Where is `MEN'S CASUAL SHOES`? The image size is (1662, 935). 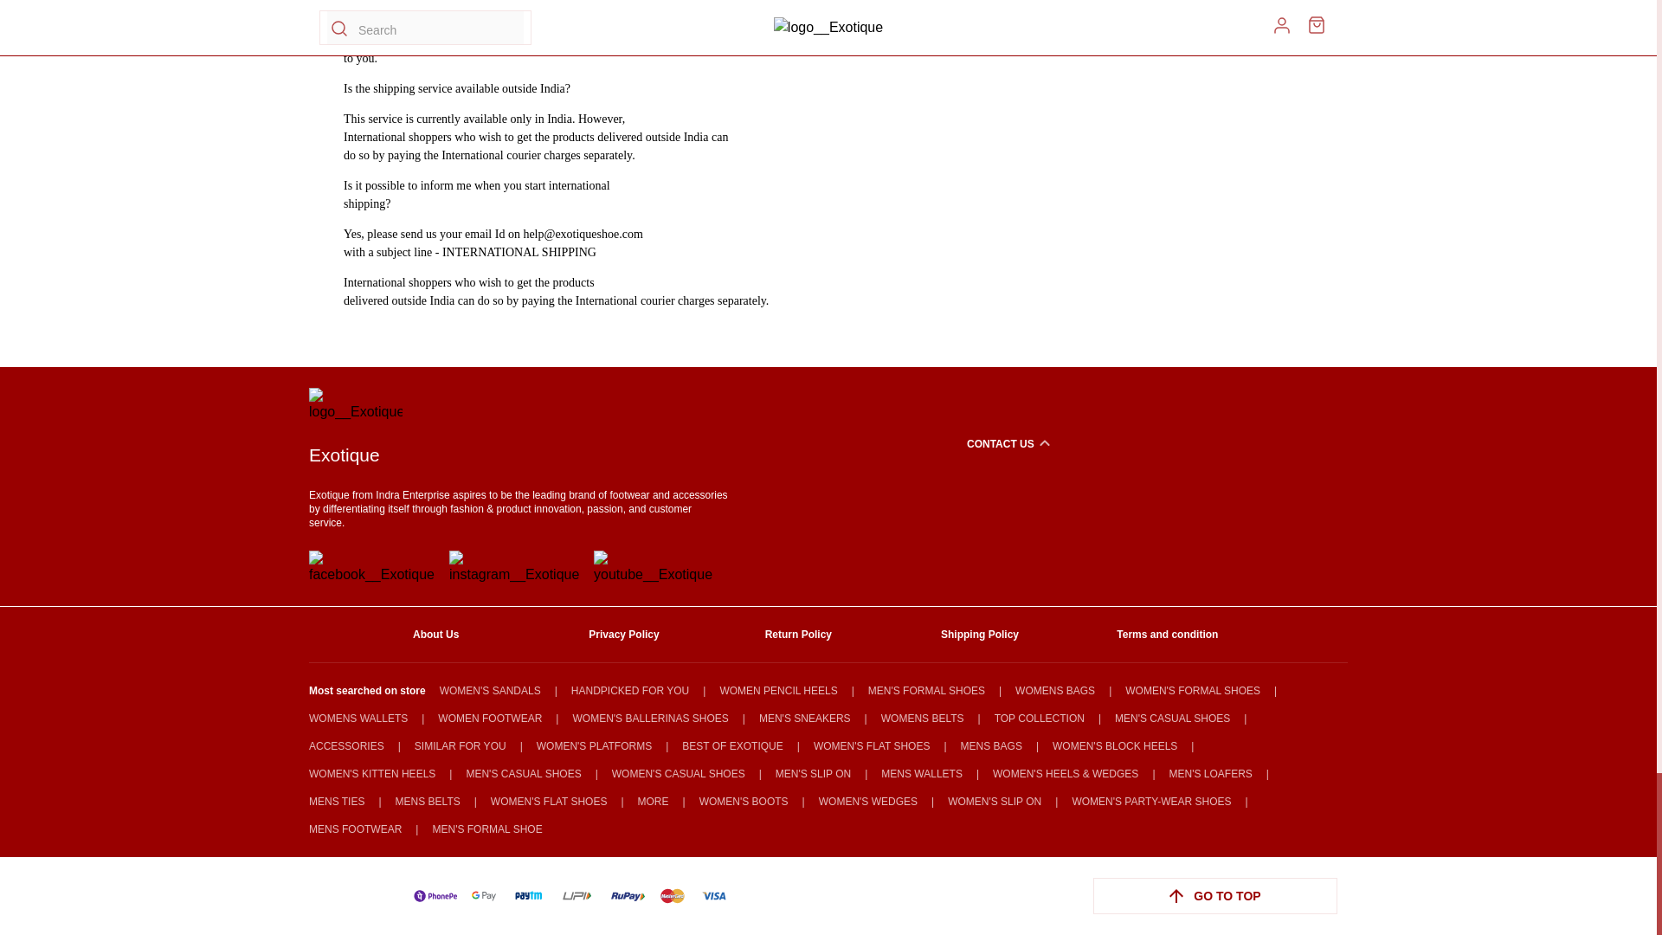
MEN'S CASUAL SHOES is located at coordinates (1172, 719).